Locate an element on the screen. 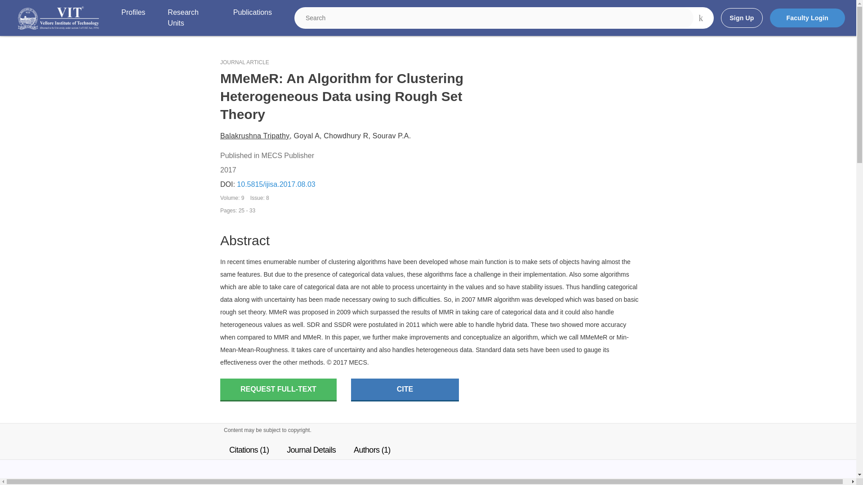 The width and height of the screenshot is (863, 485). Institution logo is located at coordinates (58, 18).